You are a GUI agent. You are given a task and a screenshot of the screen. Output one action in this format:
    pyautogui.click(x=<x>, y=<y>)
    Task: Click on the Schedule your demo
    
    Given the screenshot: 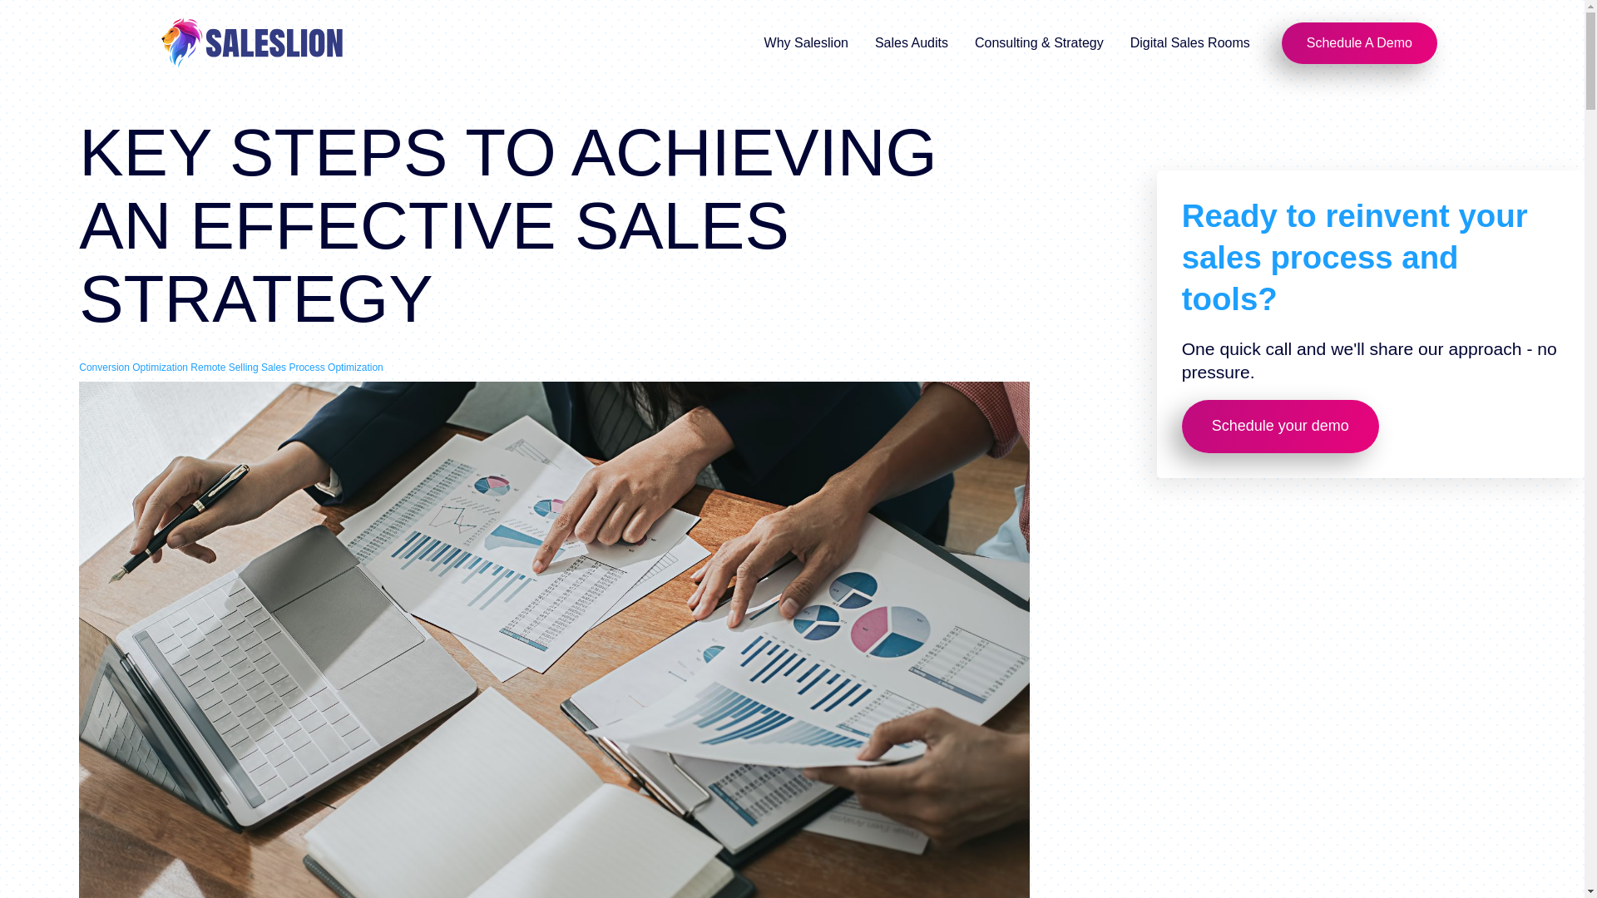 What is the action you would take?
    pyautogui.click(x=1280, y=426)
    